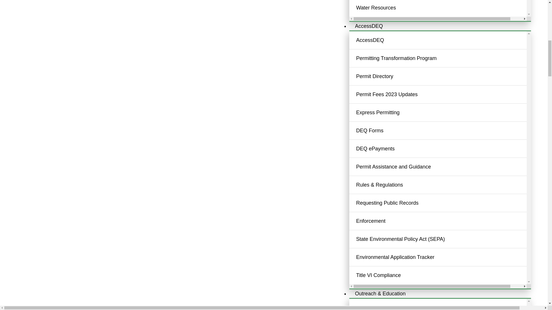  I want to click on Express Permitting, so click(445, 113).